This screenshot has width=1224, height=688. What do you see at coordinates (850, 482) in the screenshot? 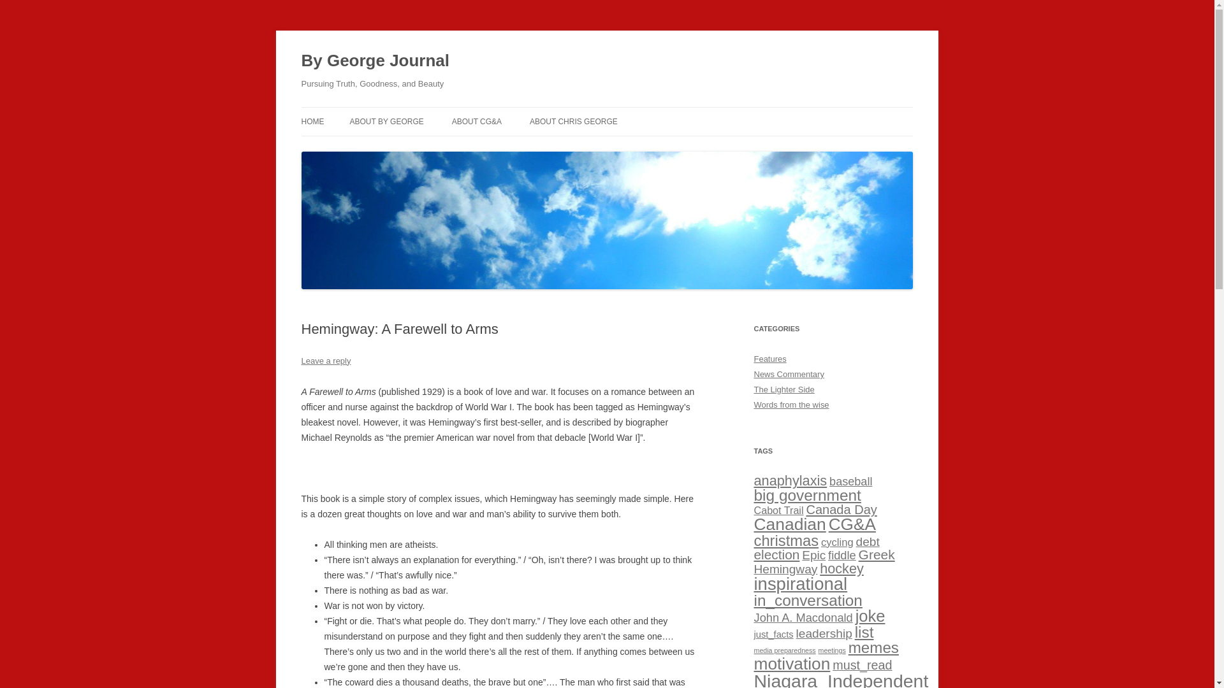
I see `baseball` at bounding box center [850, 482].